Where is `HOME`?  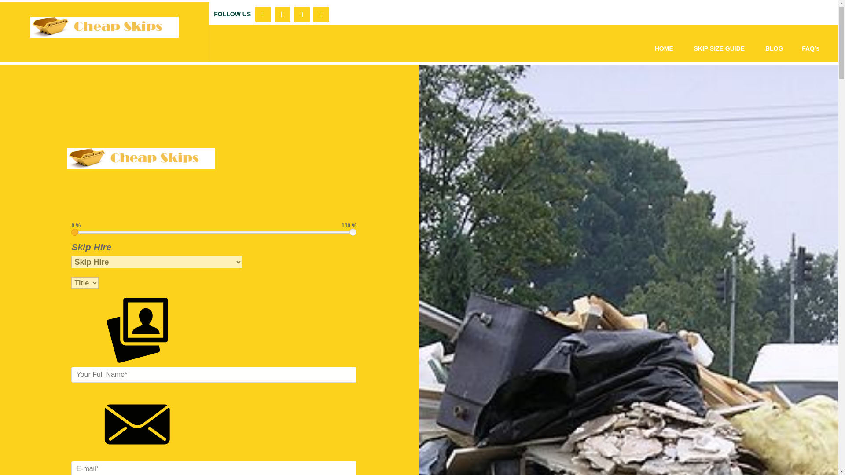
HOME is located at coordinates (664, 48).